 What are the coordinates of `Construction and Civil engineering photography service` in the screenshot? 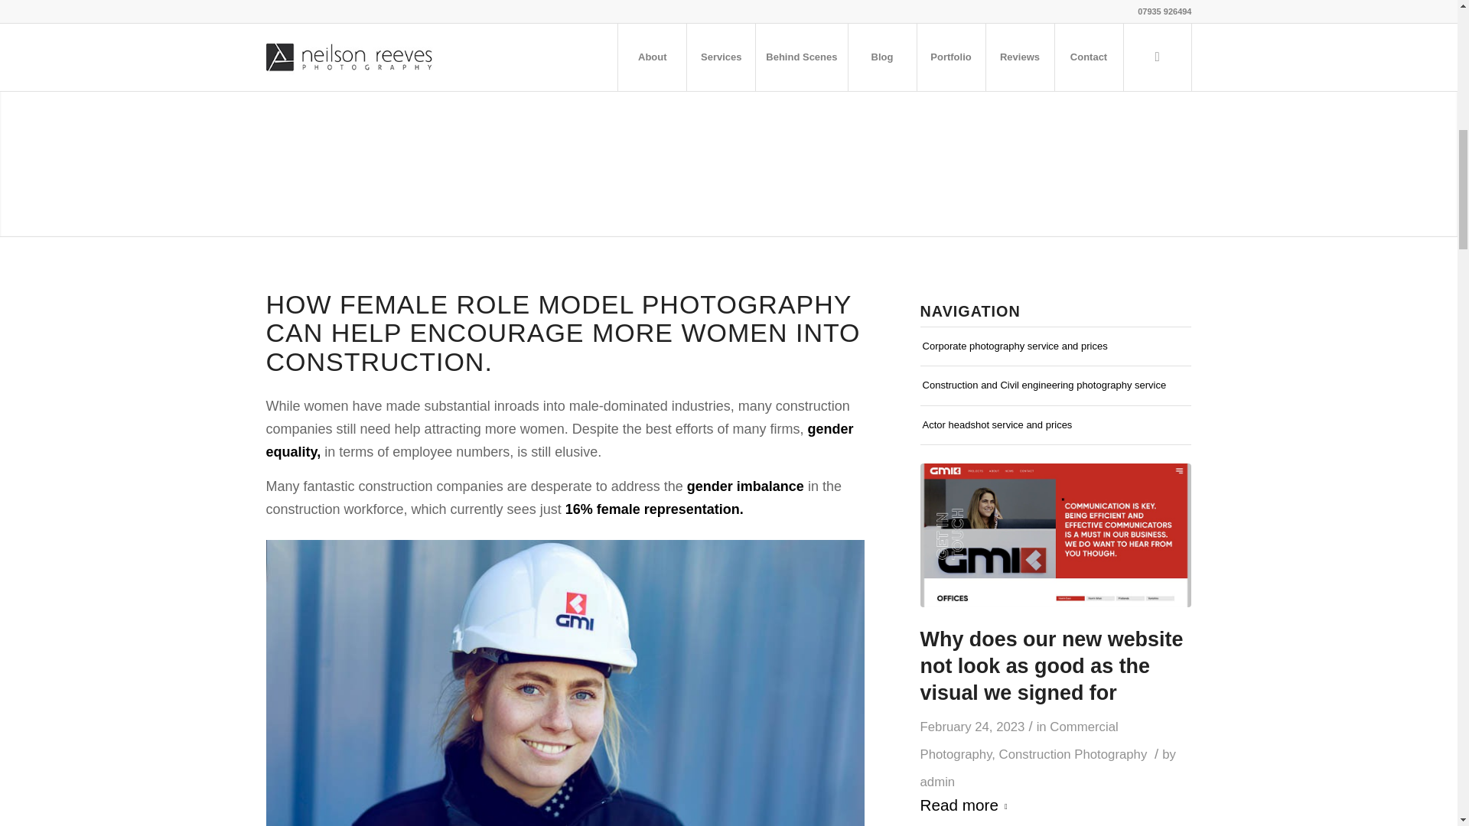 It's located at (1056, 385).